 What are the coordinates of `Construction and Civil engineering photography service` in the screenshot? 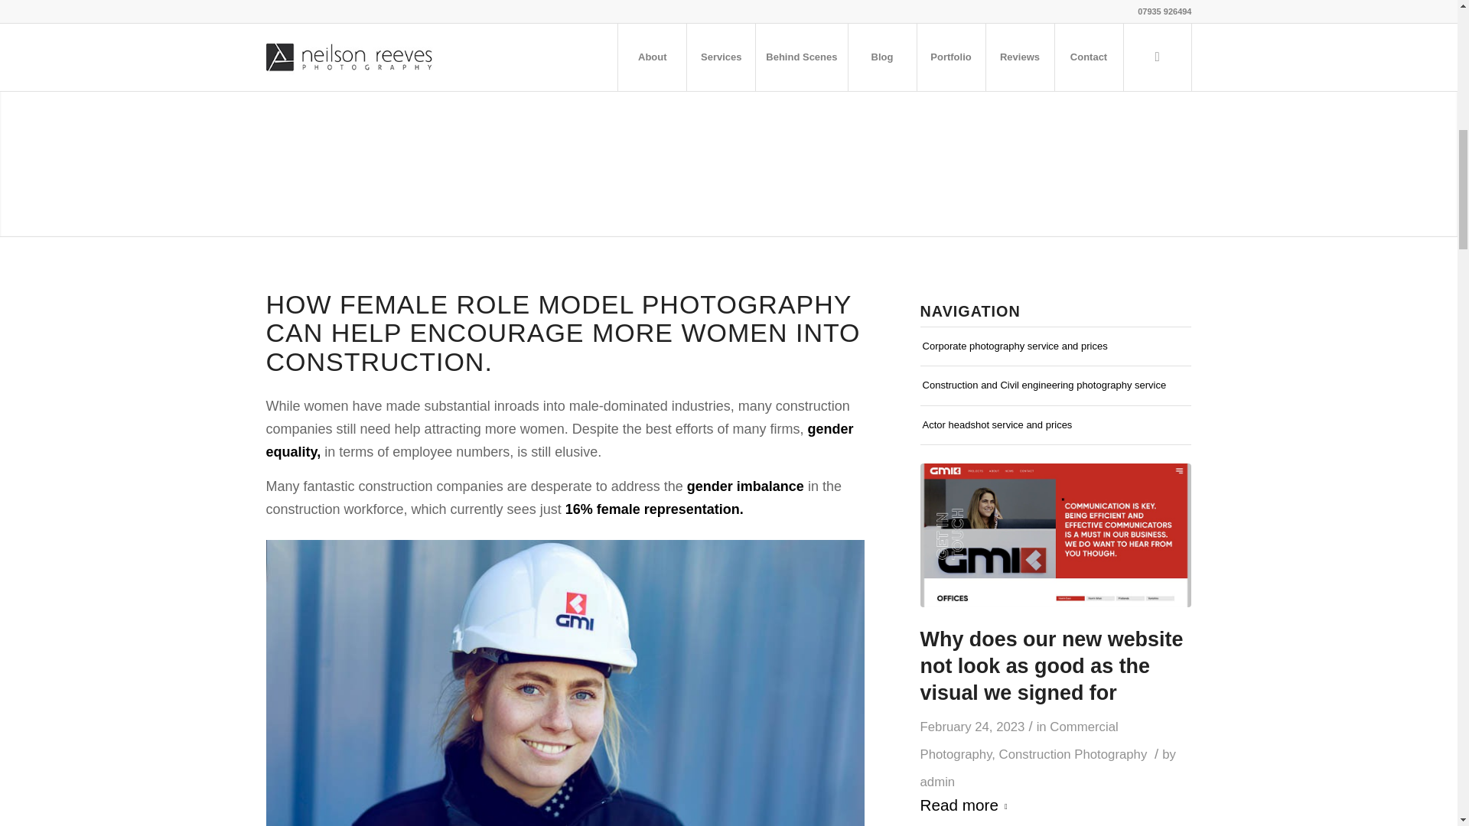 It's located at (1056, 385).